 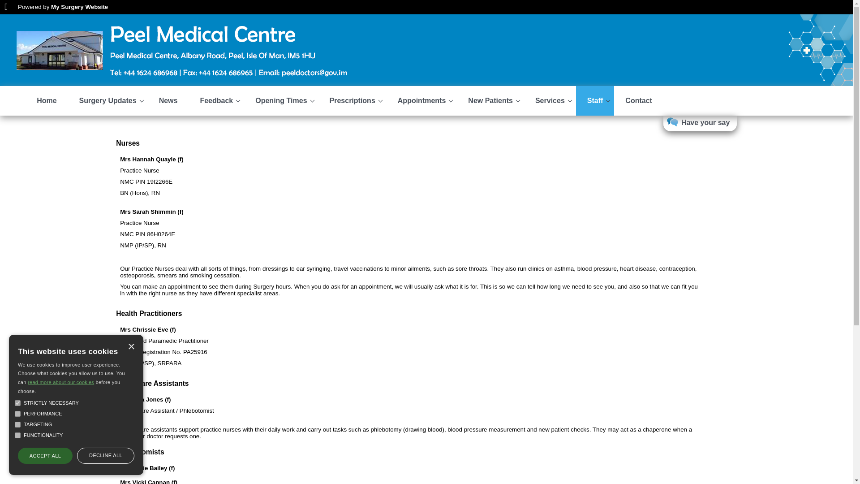 What do you see at coordinates (17, 413) in the screenshot?
I see `performance` at bounding box center [17, 413].